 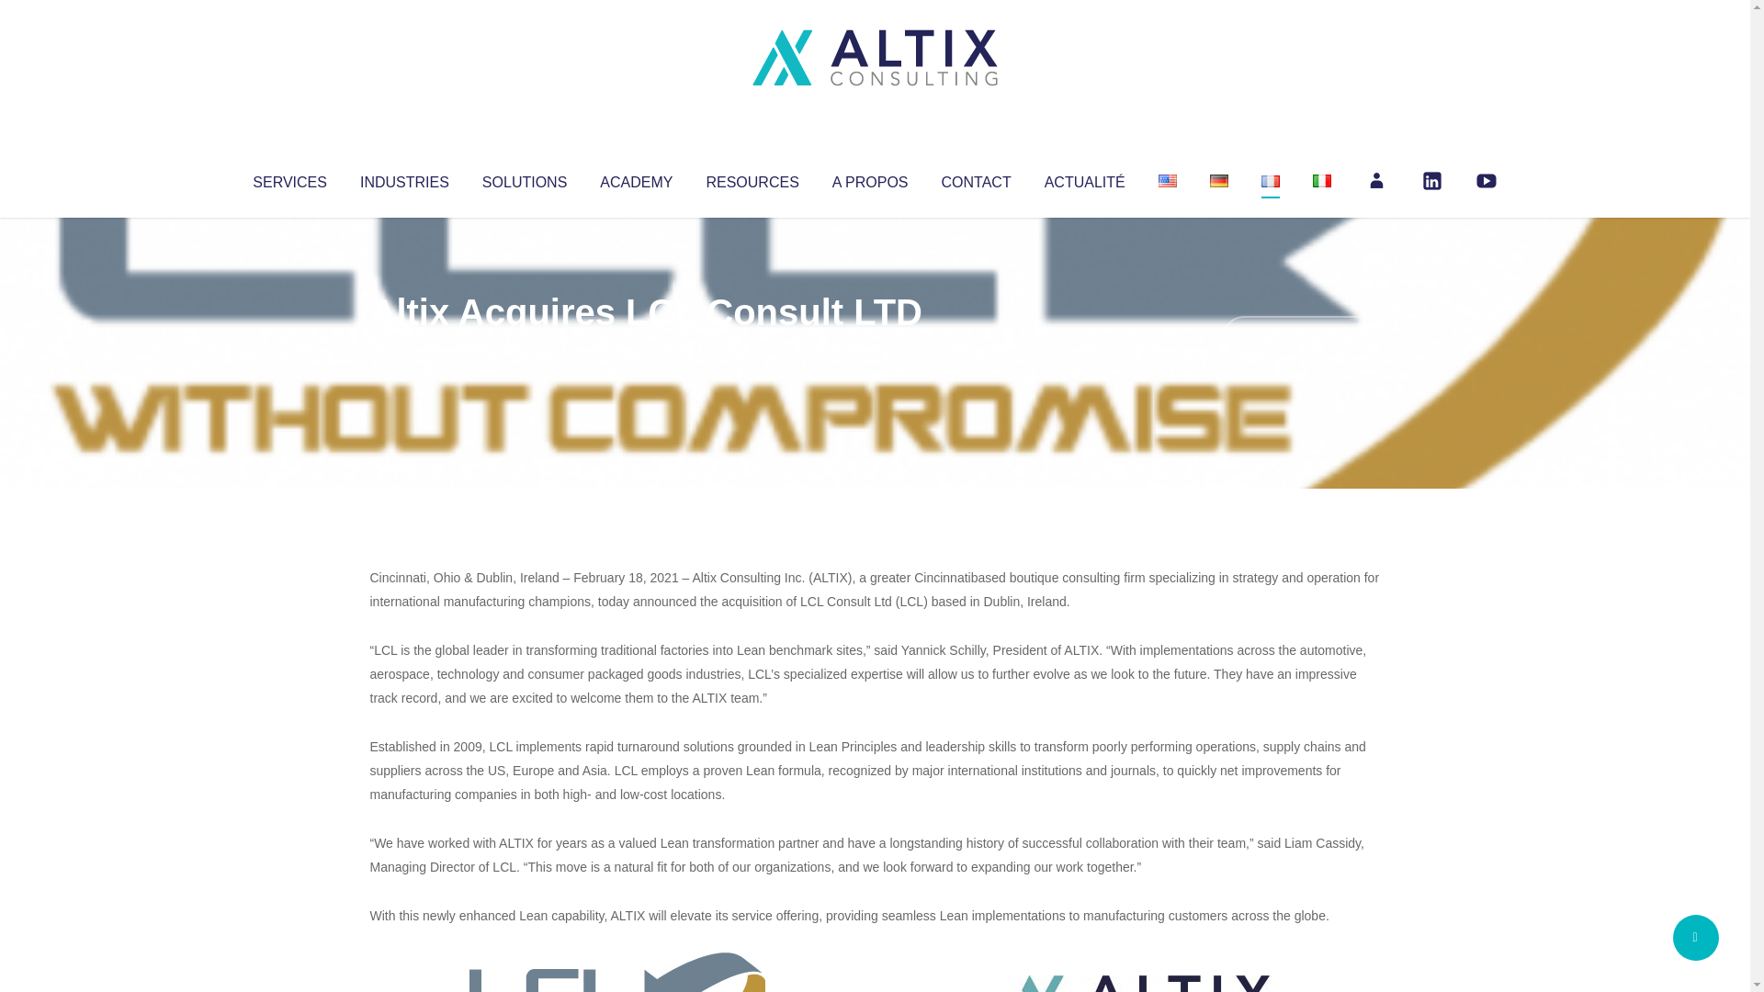 I want to click on SERVICES, so click(x=288, y=178).